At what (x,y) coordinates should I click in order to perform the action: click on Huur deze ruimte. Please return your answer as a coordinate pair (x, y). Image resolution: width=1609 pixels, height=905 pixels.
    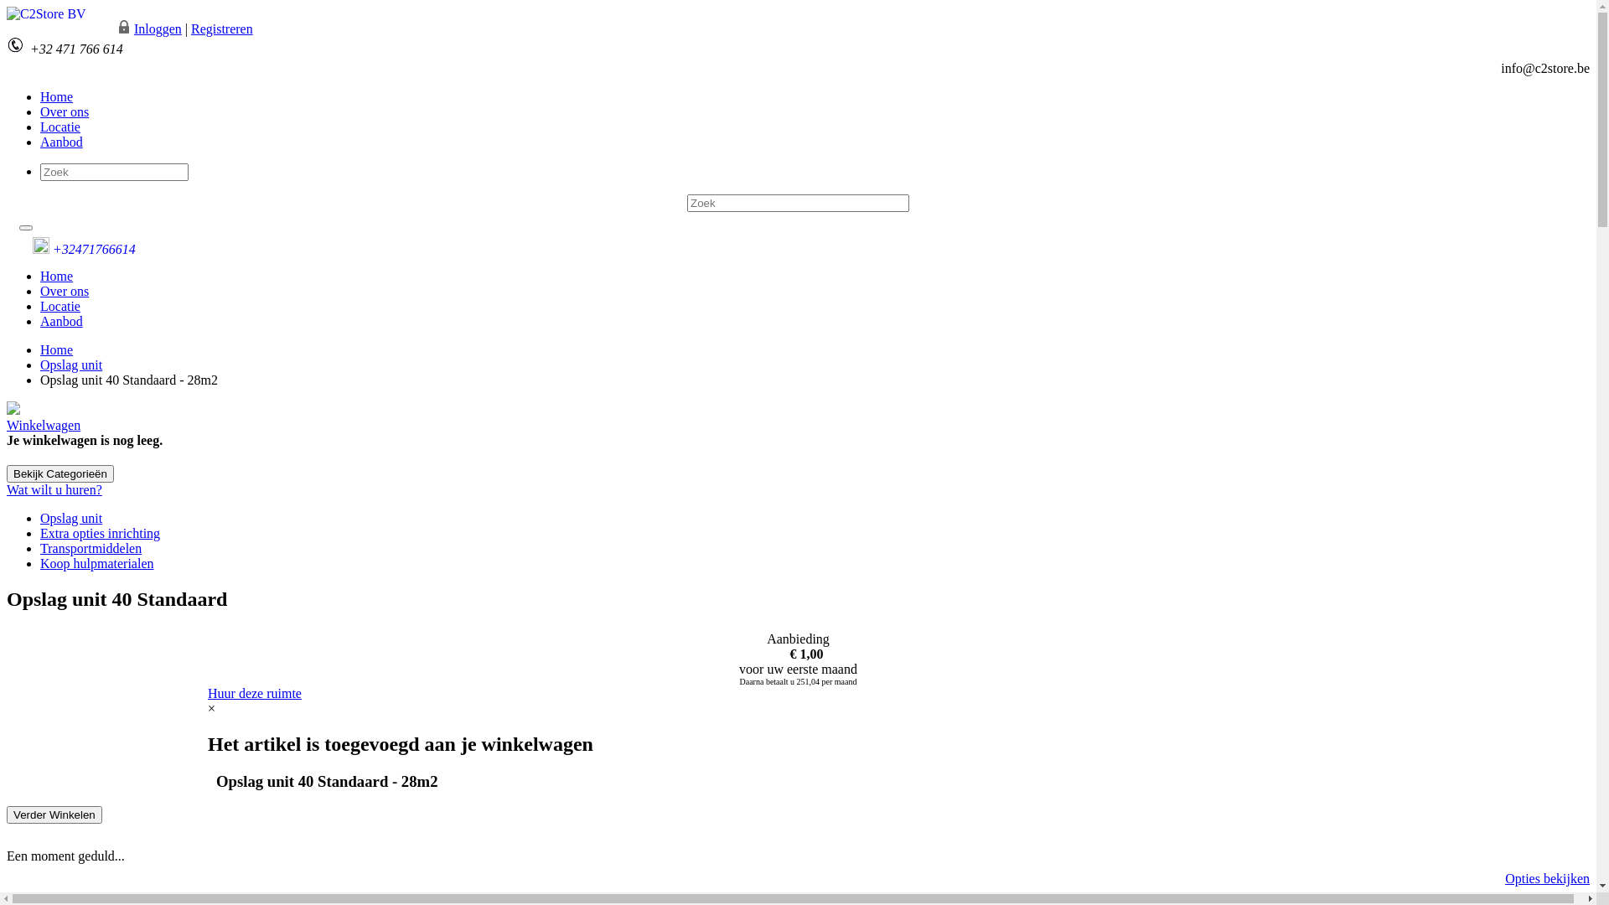
    Looking at the image, I should click on (255, 694).